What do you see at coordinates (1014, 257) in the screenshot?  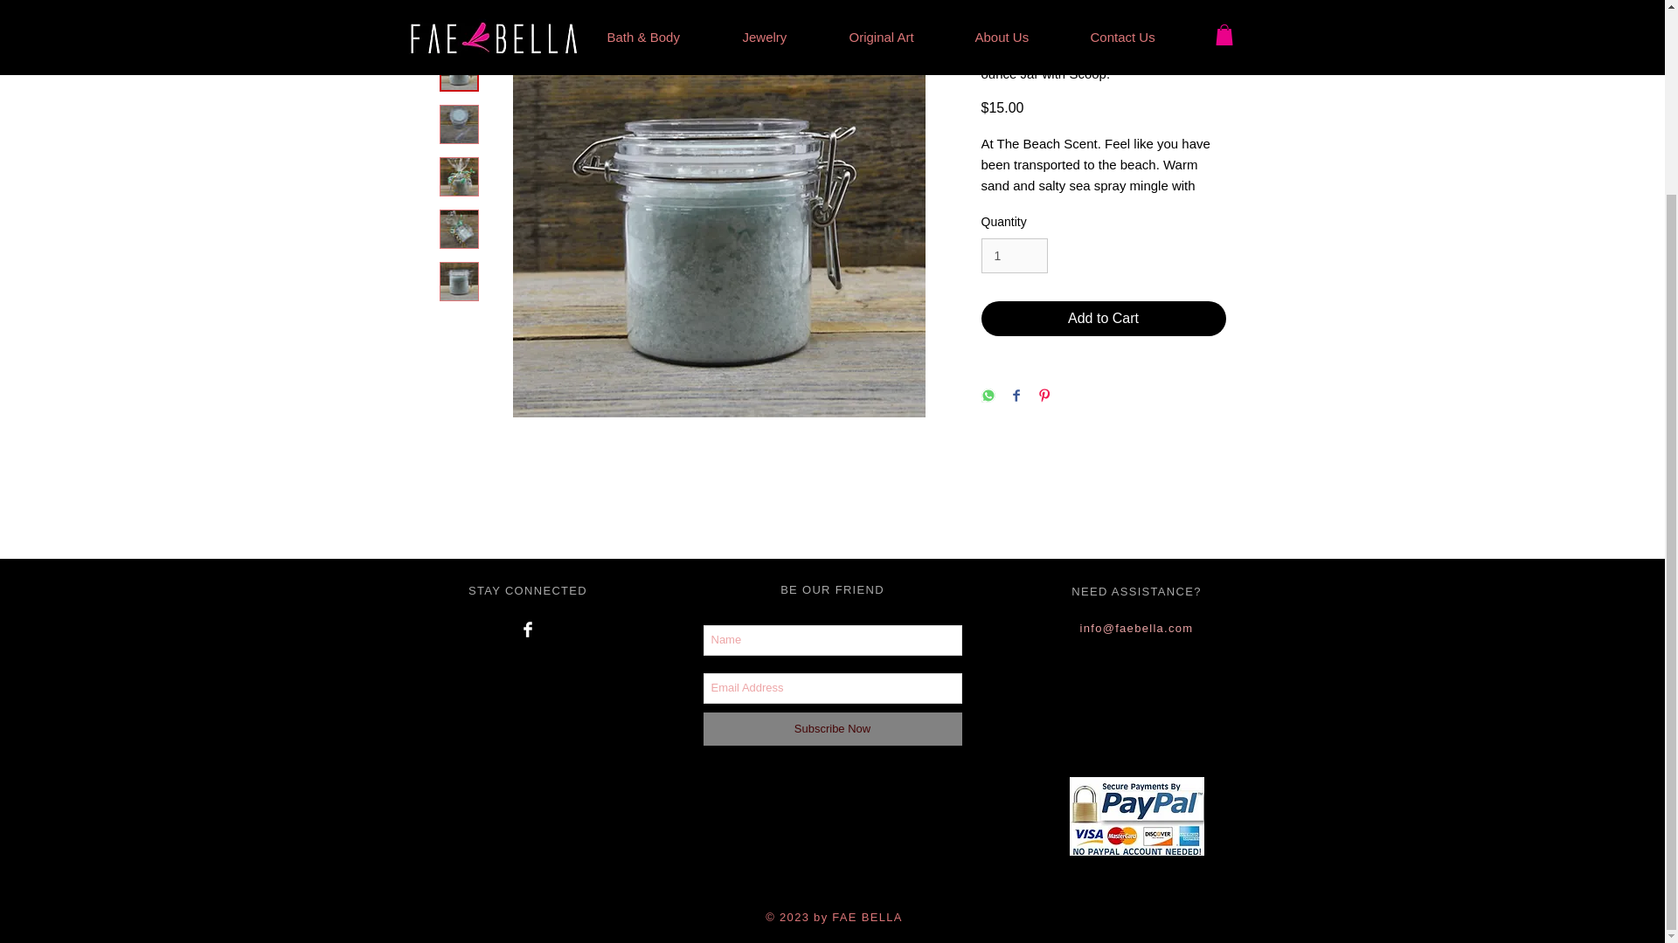 I see `1` at bounding box center [1014, 257].